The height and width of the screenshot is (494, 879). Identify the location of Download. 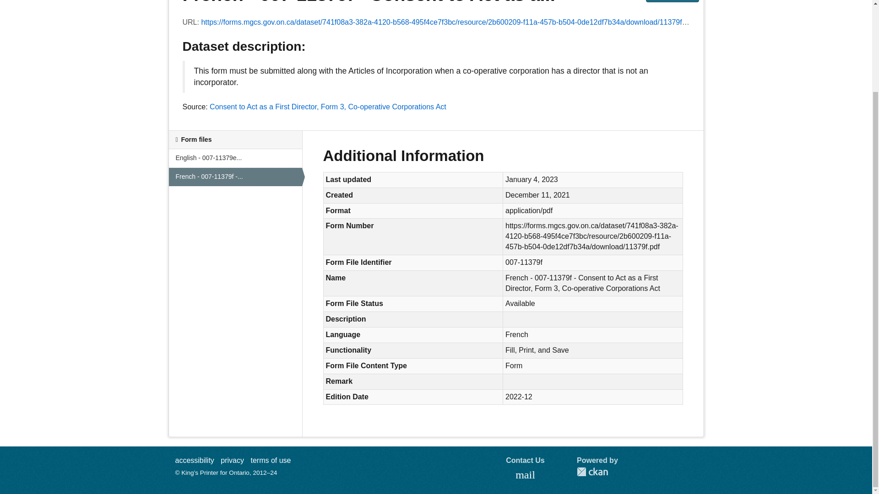
(672, 1).